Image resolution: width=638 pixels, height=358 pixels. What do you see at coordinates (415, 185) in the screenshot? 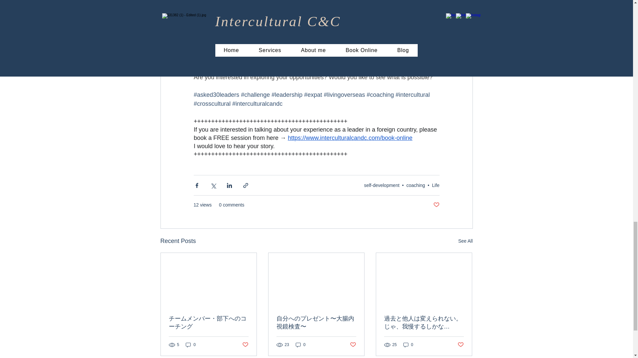
I see `coaching` at bounding box center [415, 185].